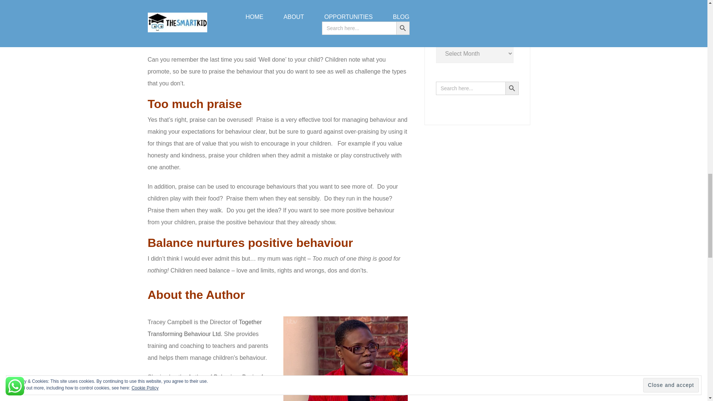  What do you see at coordinates (345, 359) in the screenshot?
I see `Positive Behaviour requires balance` at bounding box center [345, 359].